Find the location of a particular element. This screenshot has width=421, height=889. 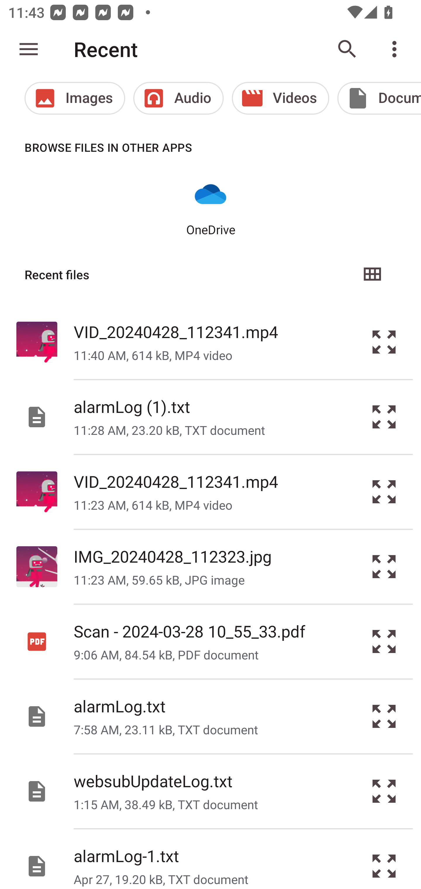

Preview the file alarmLog-1.txt is located at coordinates (384, 859).